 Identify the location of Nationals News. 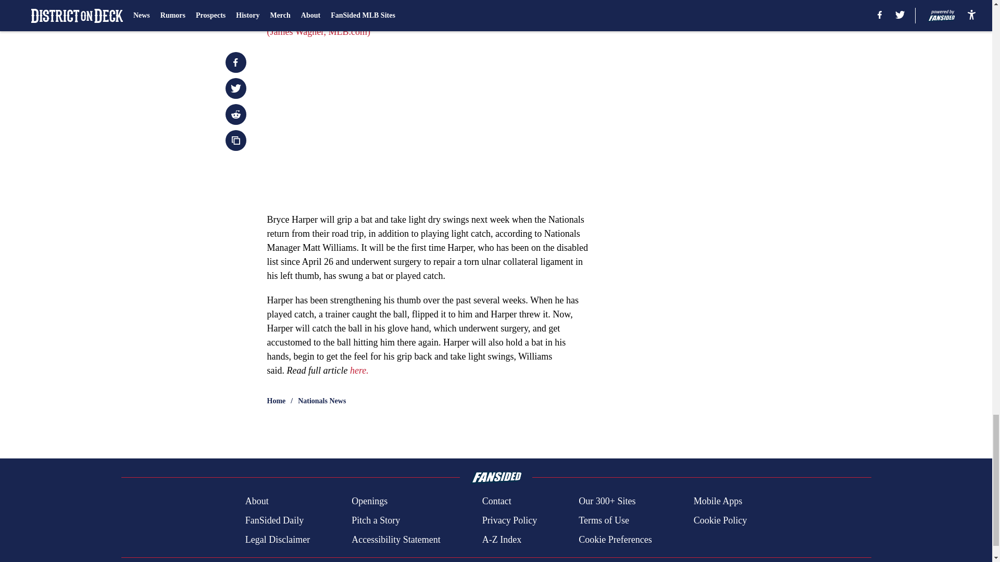
(322, 401).